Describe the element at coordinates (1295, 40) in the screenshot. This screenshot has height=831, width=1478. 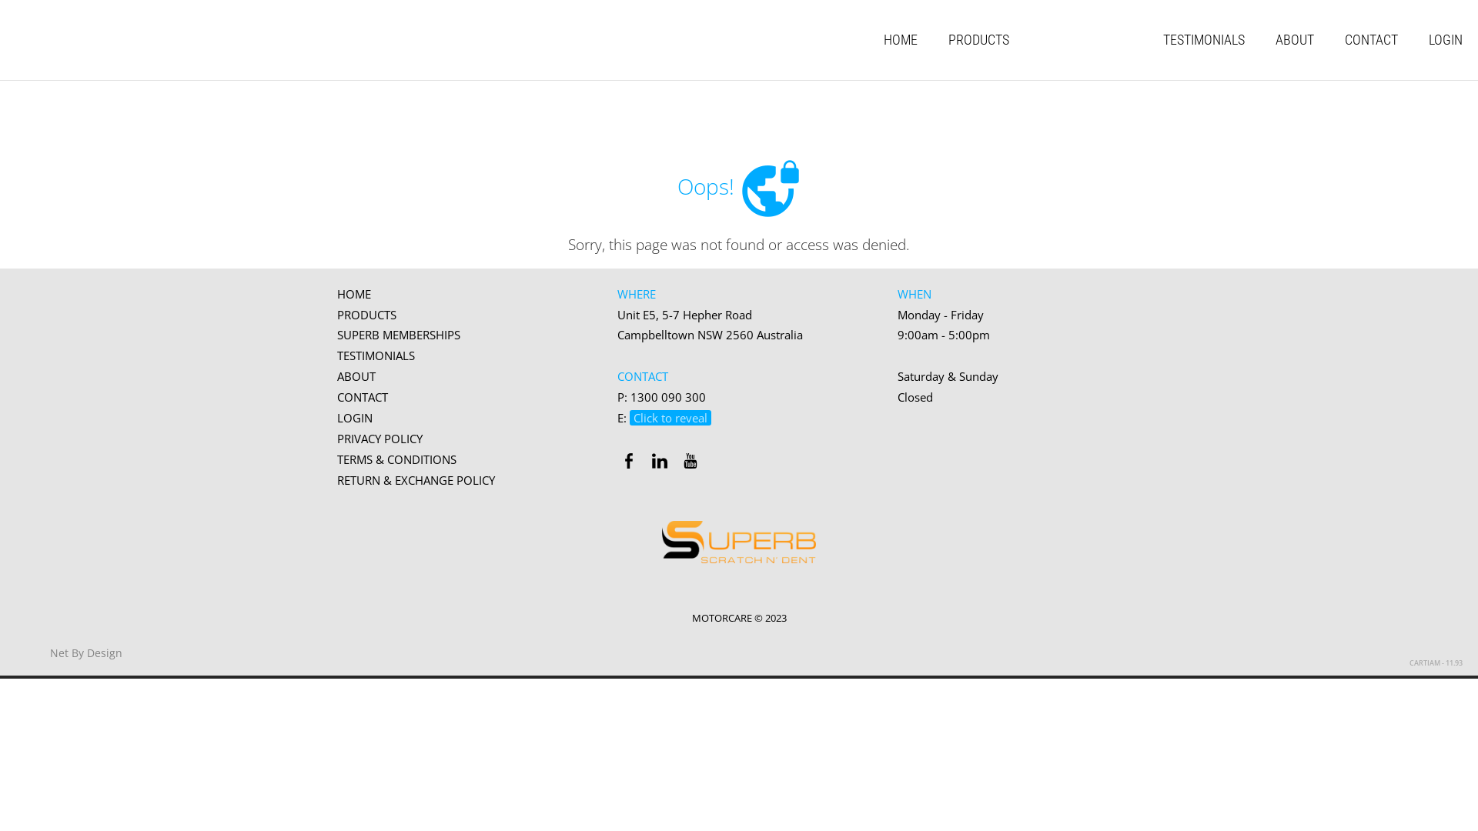
I see `ABOUT` at that location.